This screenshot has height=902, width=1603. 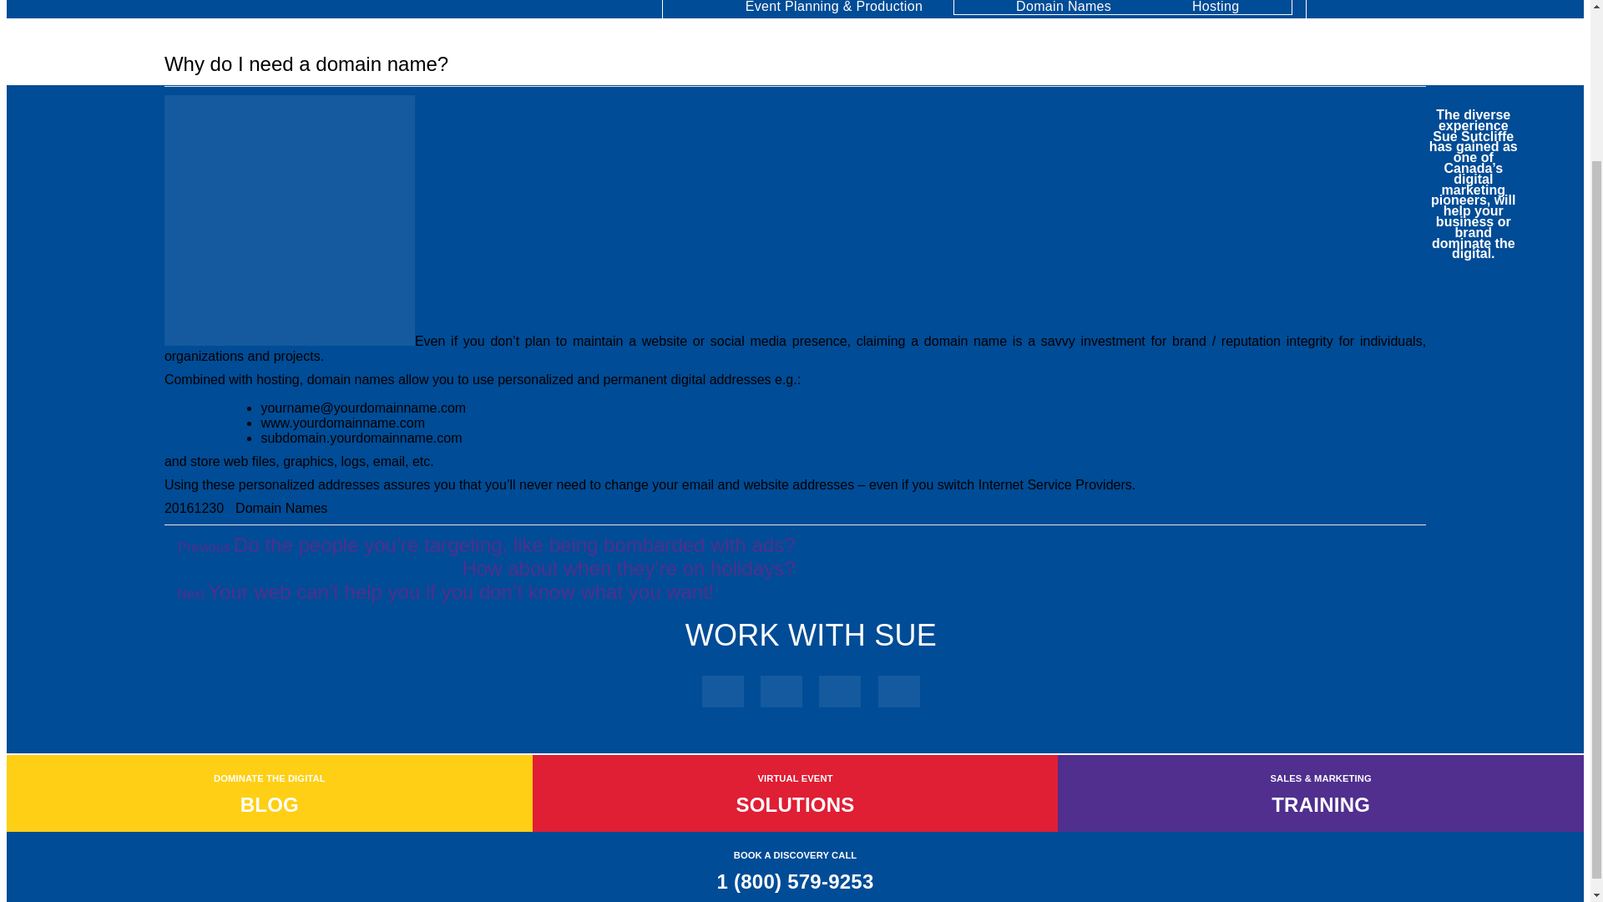 What do you see at coordinates (559, 1) in the screenshot?
I see `Testimonials` at bounding box center [559, 1].